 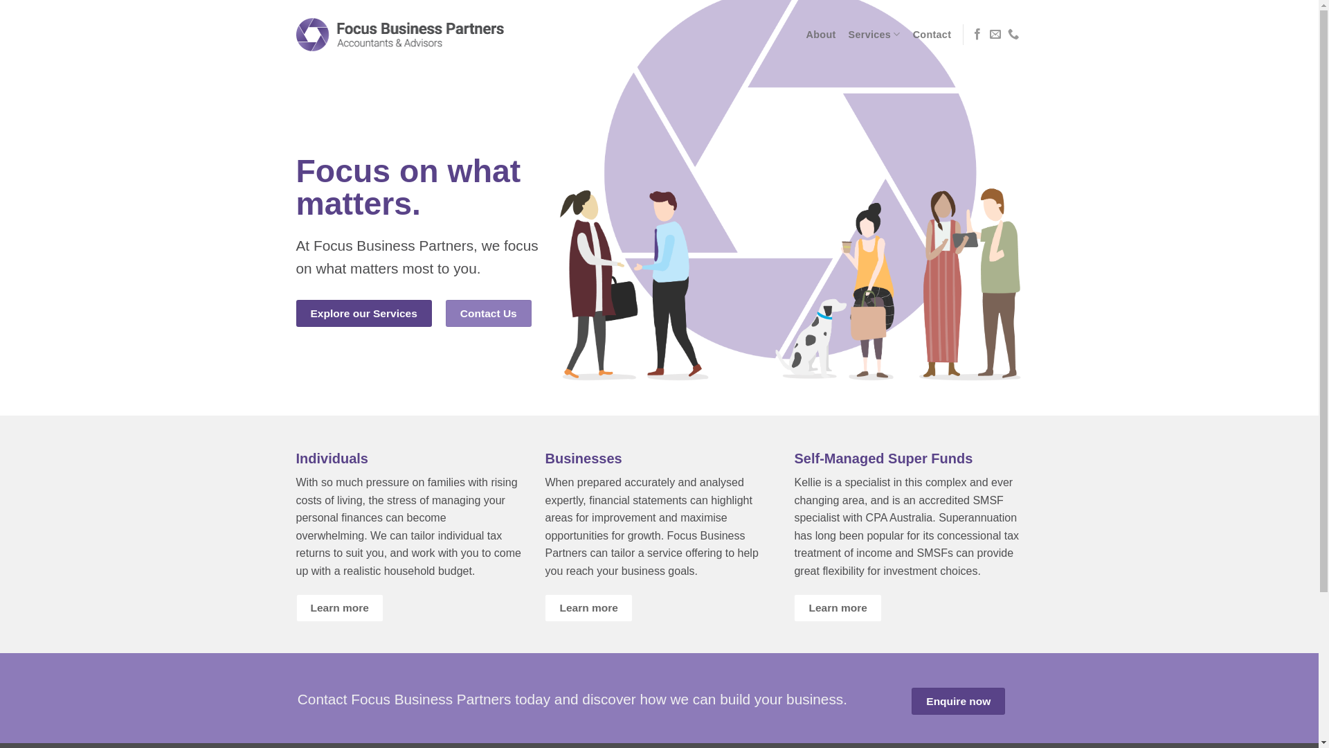 What do you see at coordinates (875, 35) in the screenshot?
I see `Services` at bounding box center [875, 35].